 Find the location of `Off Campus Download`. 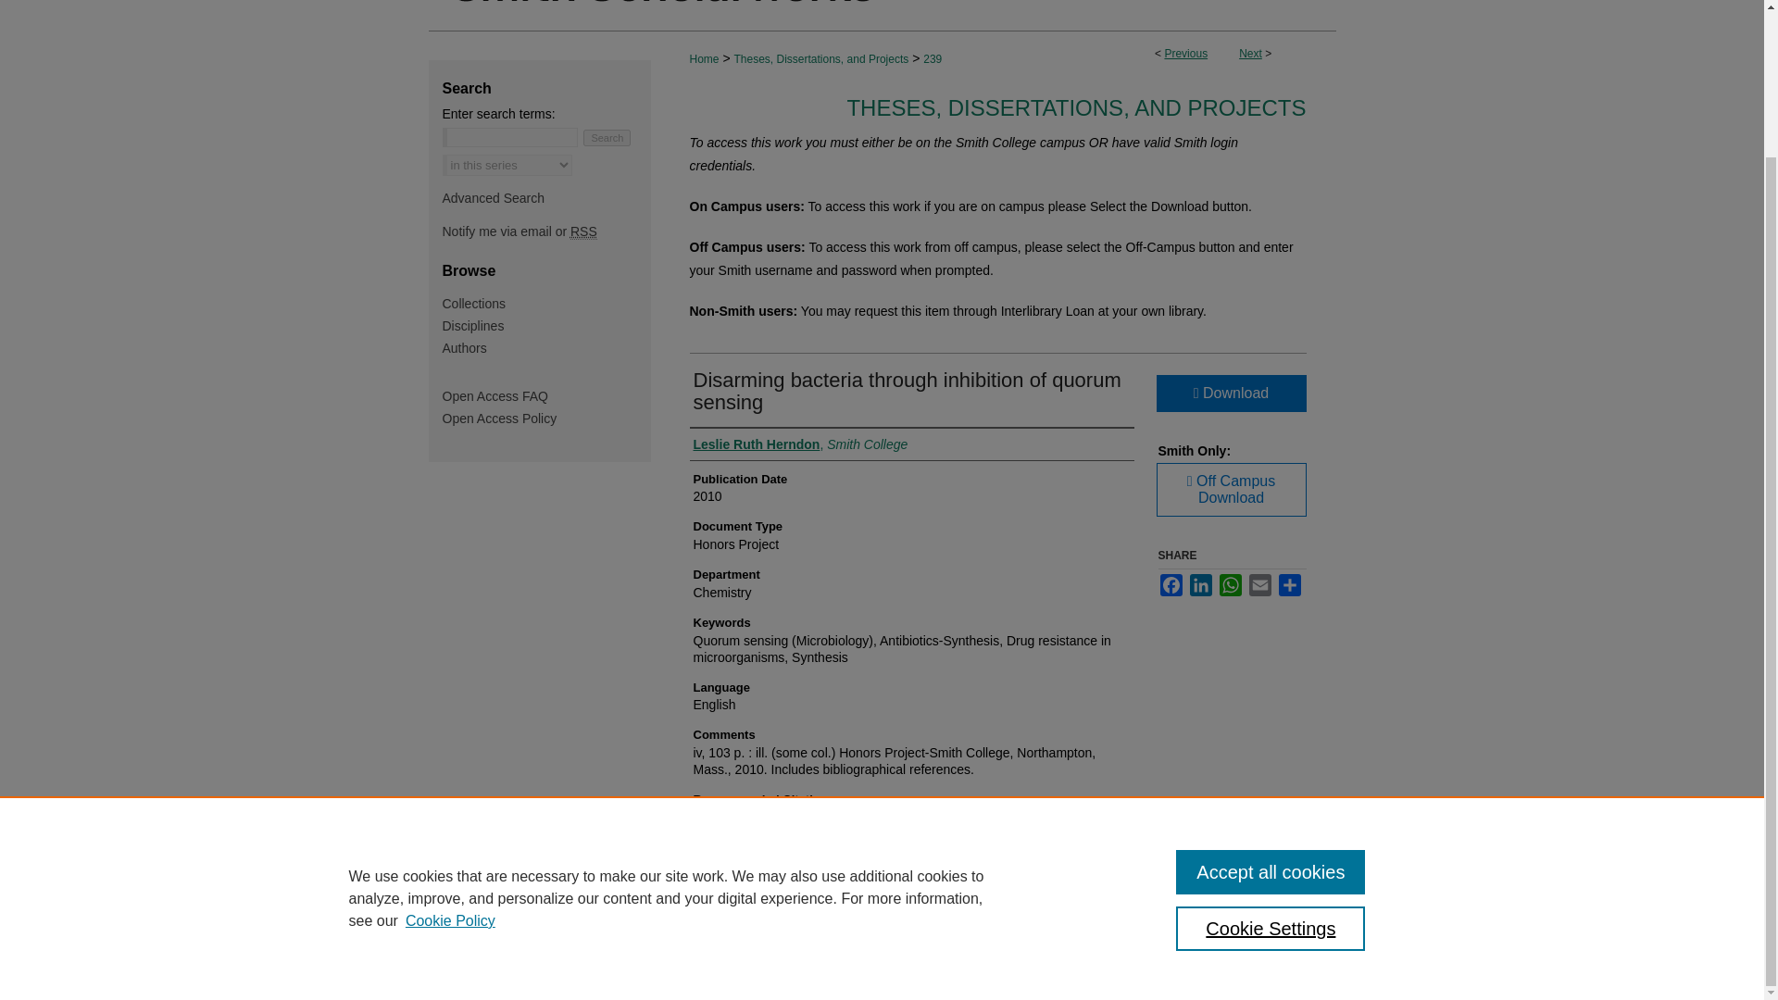

Off Campus Download is located at coordinates (1230, 490).